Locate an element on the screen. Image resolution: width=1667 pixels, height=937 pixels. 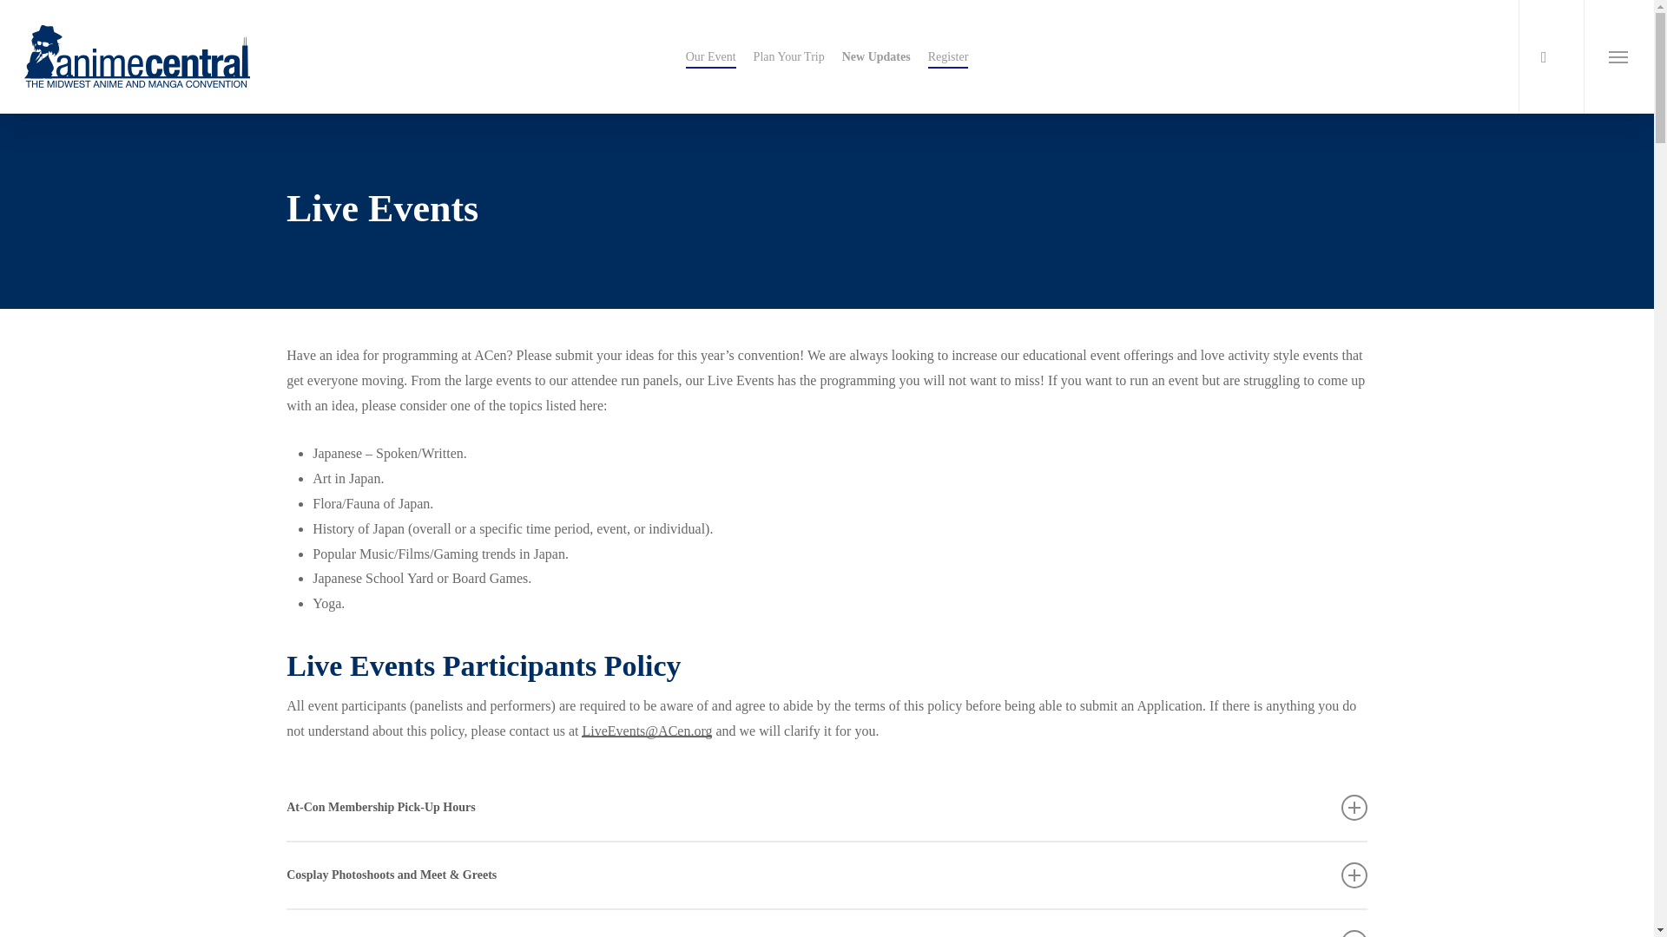
Our Event is located at coordinates (710, 57).